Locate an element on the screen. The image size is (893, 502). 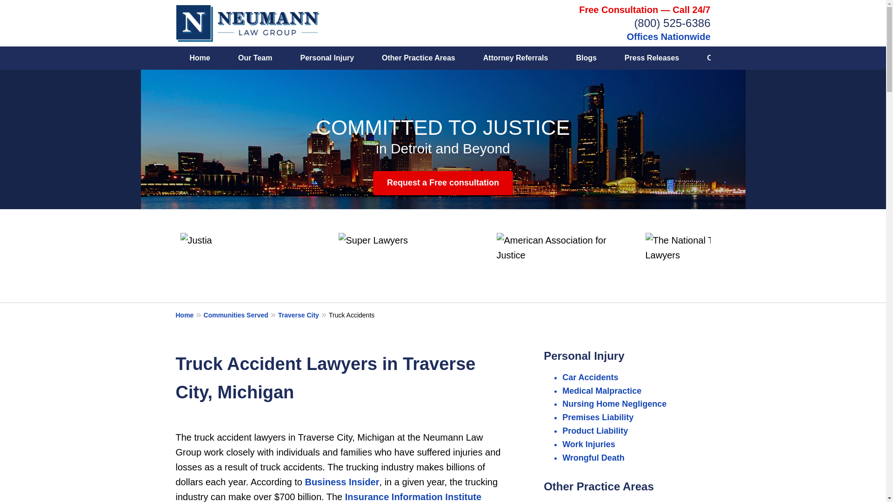
Request a Free consultation is located at coordinates (443, 183).